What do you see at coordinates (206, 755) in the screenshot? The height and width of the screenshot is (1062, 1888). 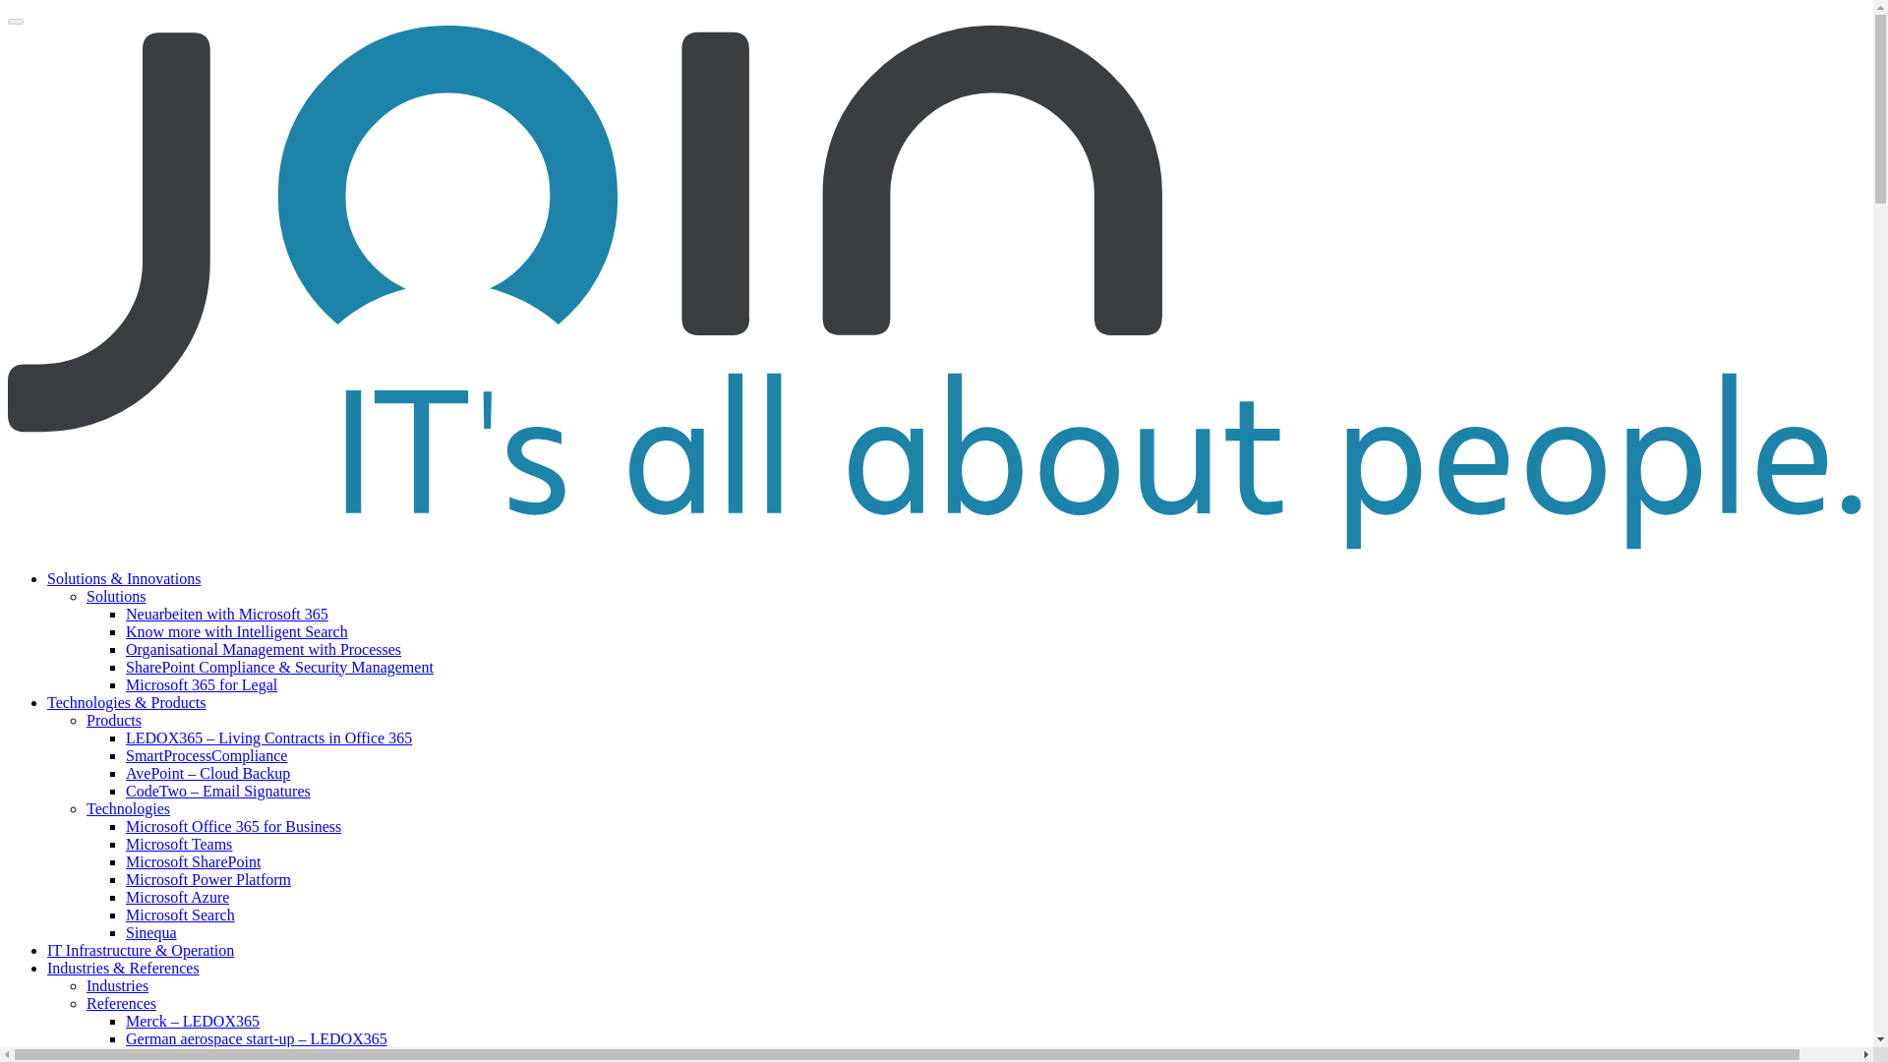 I see `SmartProcessCompliance` at bounding box center [206, 755].